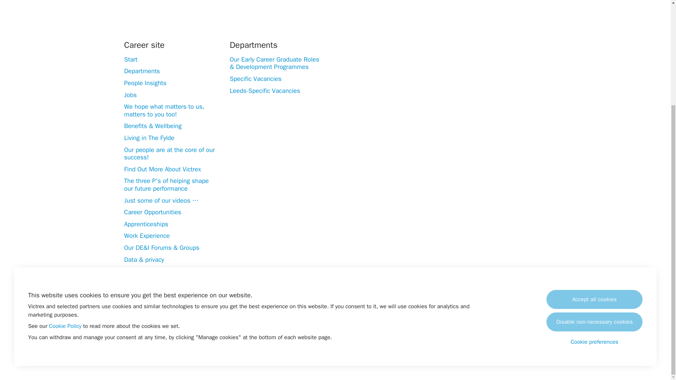 The height and width of the screenshot is (380, 676). What do you see at coordinates (130, 95) in the screenshot?
I see `Jobs` at bounding box center [130, 95].